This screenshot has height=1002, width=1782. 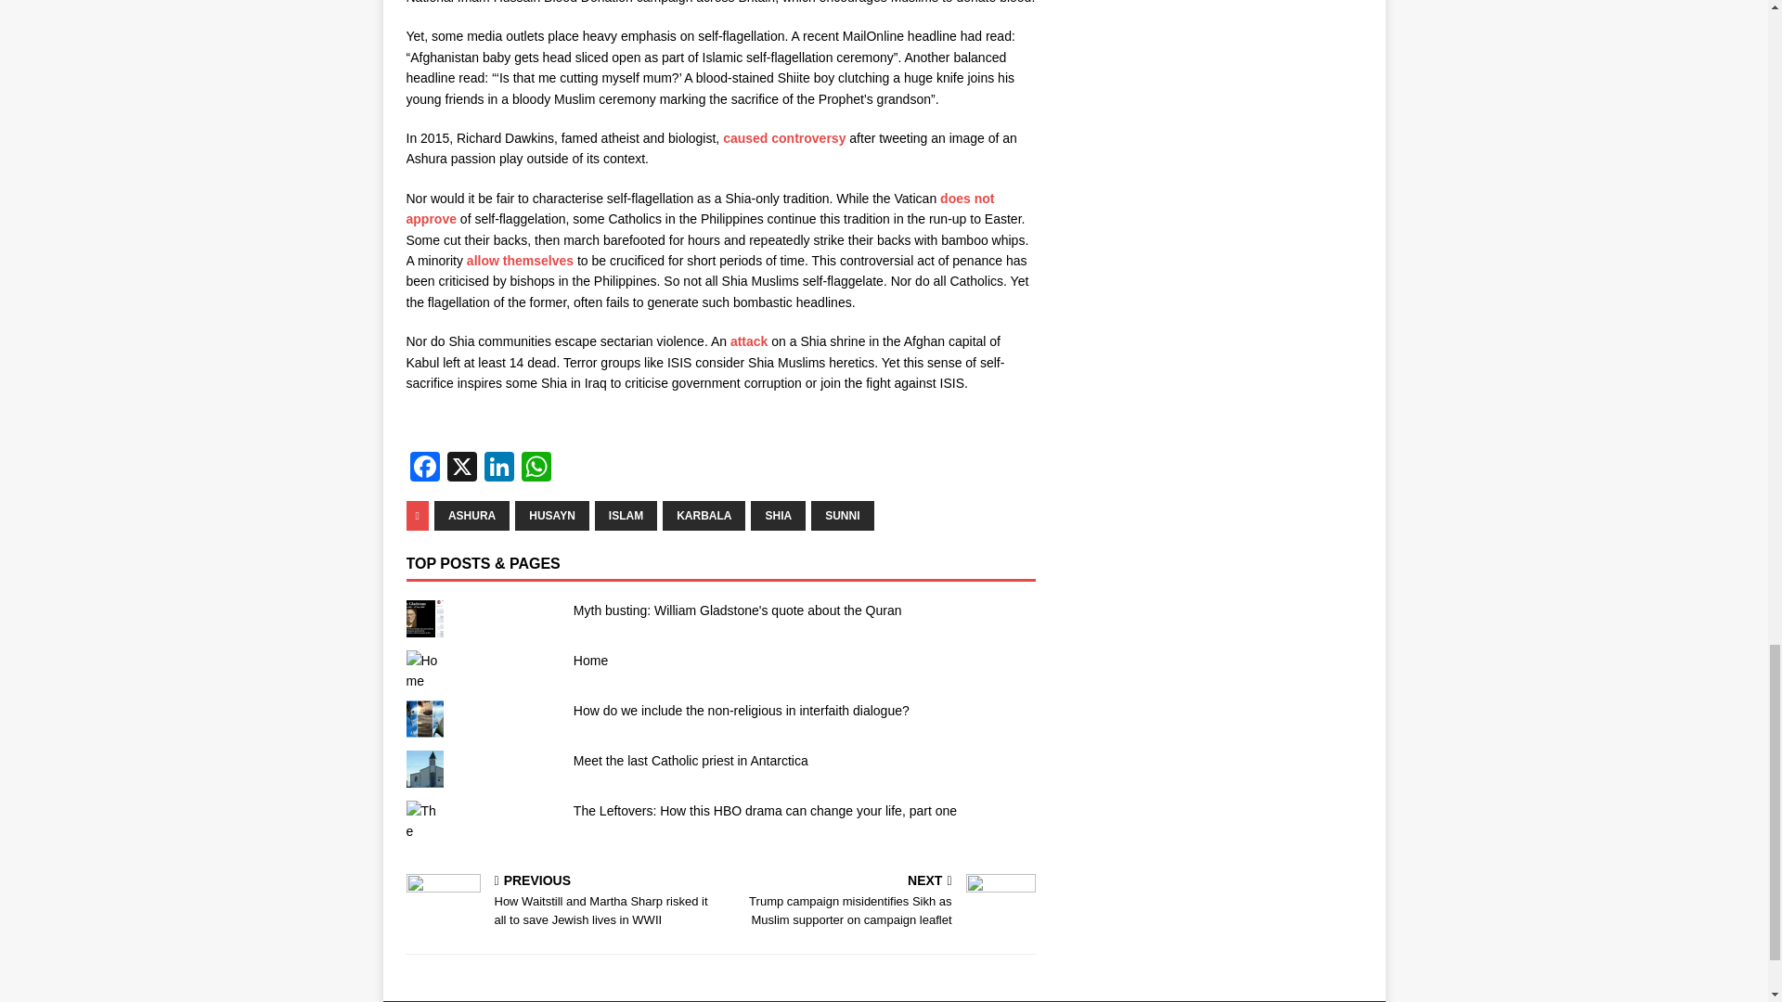 I want to click on WhatsApp, so click(x=536, y=469).